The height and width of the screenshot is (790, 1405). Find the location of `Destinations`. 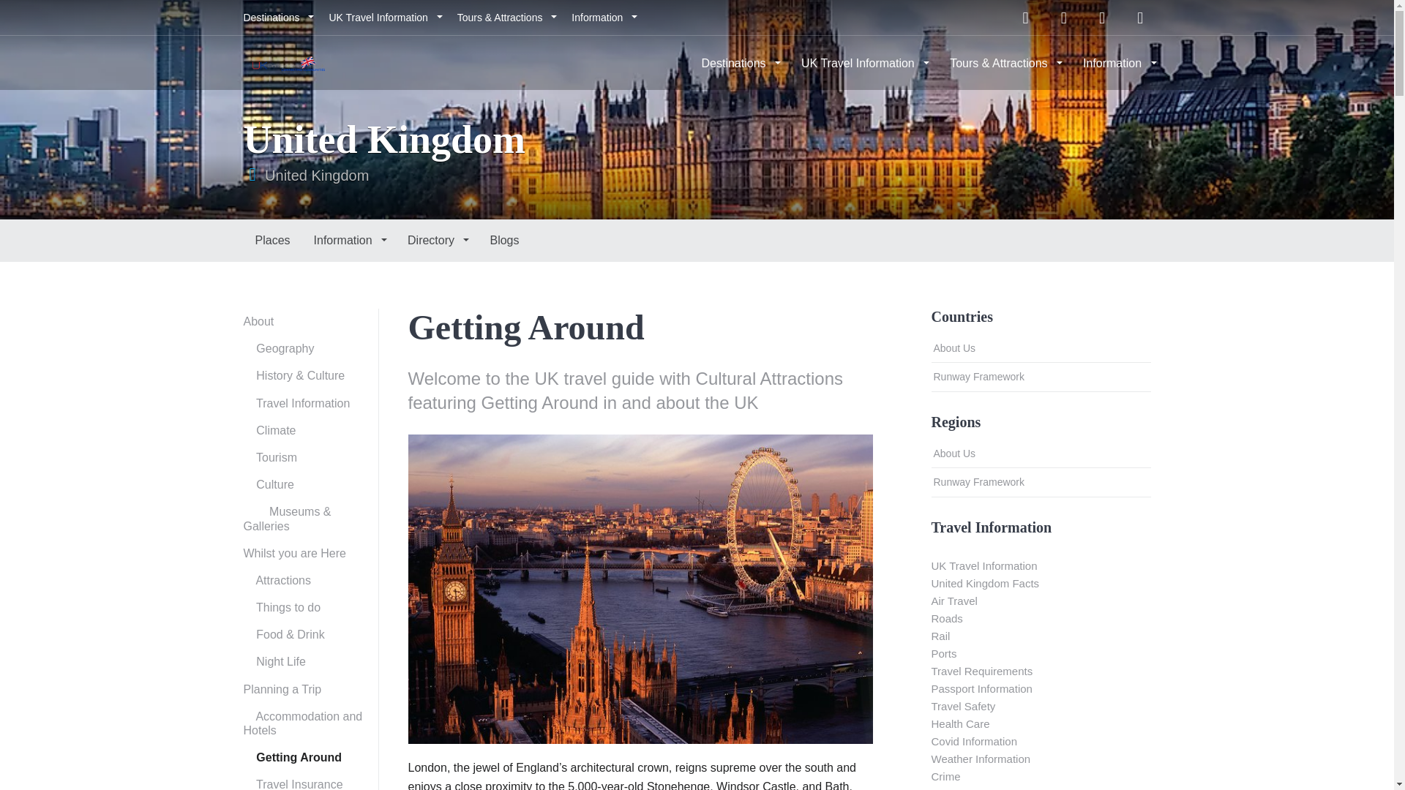

Destinations is located at coordinates (277, 18).